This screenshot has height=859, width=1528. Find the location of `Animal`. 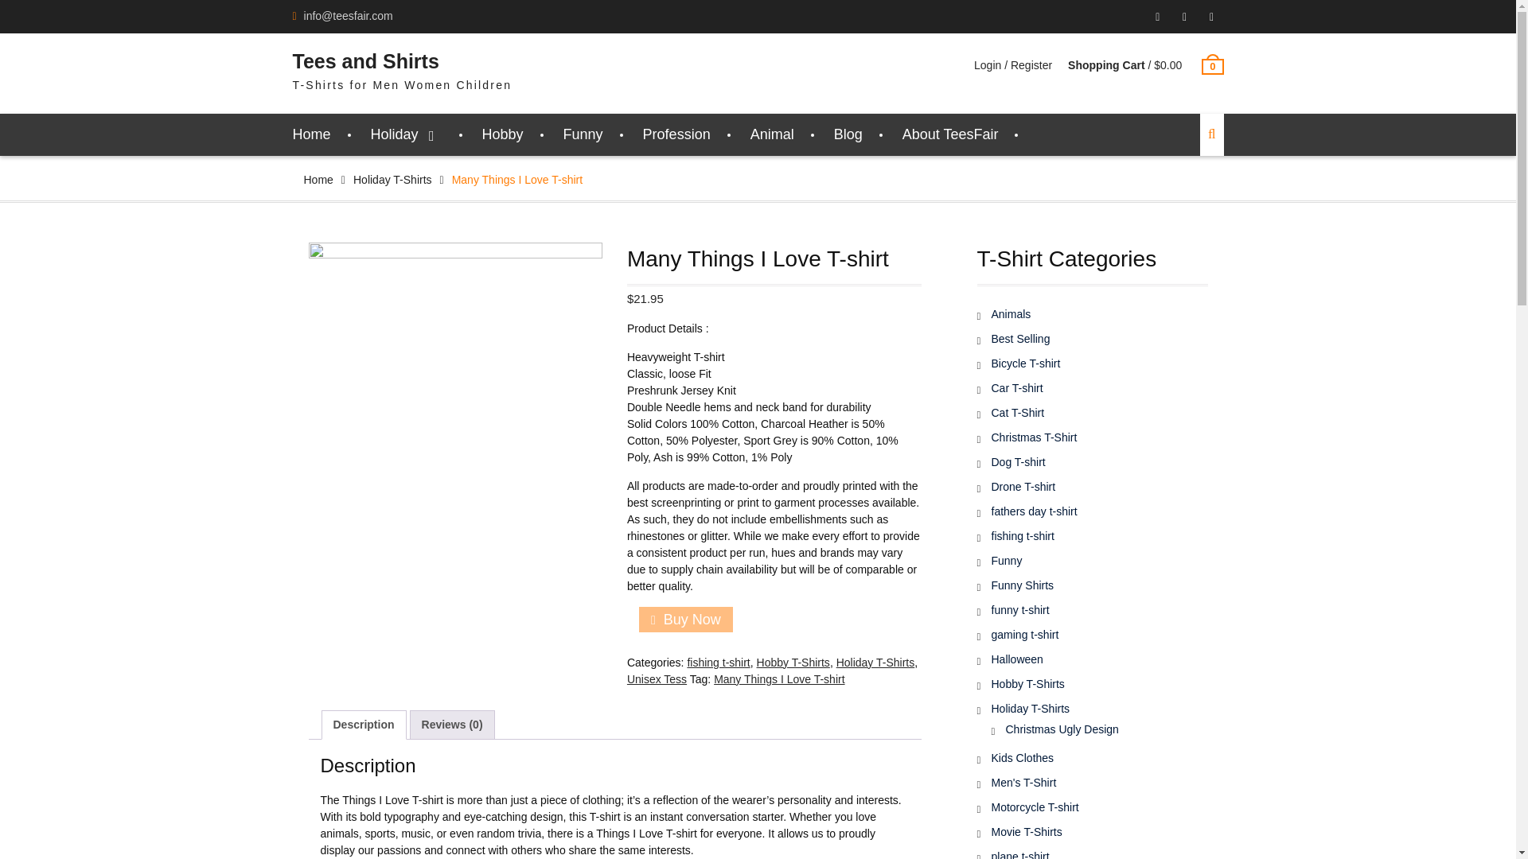

Animal is located at coordinates (772, 134).